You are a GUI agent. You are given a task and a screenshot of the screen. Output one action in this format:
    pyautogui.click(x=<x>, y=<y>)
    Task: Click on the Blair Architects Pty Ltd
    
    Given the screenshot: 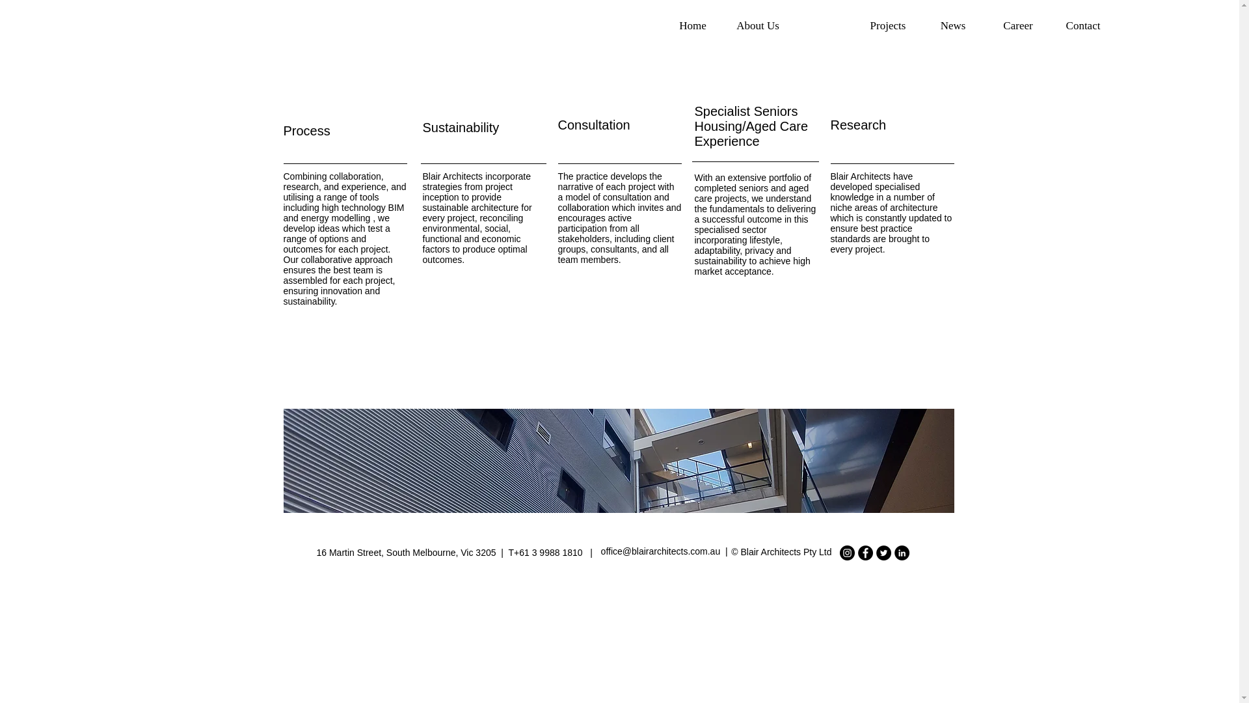 What is the action you would take?
    pyautogui.click(x=786, y=552)
    